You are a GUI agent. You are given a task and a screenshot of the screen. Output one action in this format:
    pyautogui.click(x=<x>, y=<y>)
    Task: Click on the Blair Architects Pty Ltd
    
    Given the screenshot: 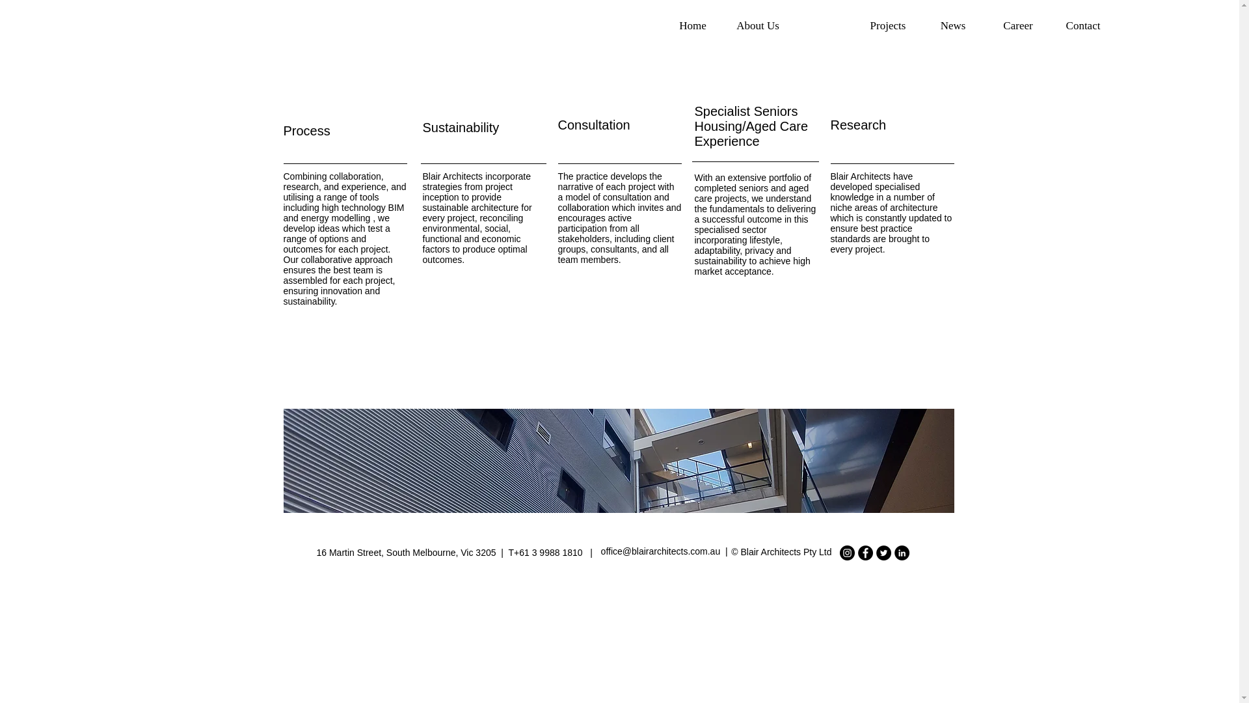 What is the action you would take?
    pyautogui.click(x=786, y=552)
    